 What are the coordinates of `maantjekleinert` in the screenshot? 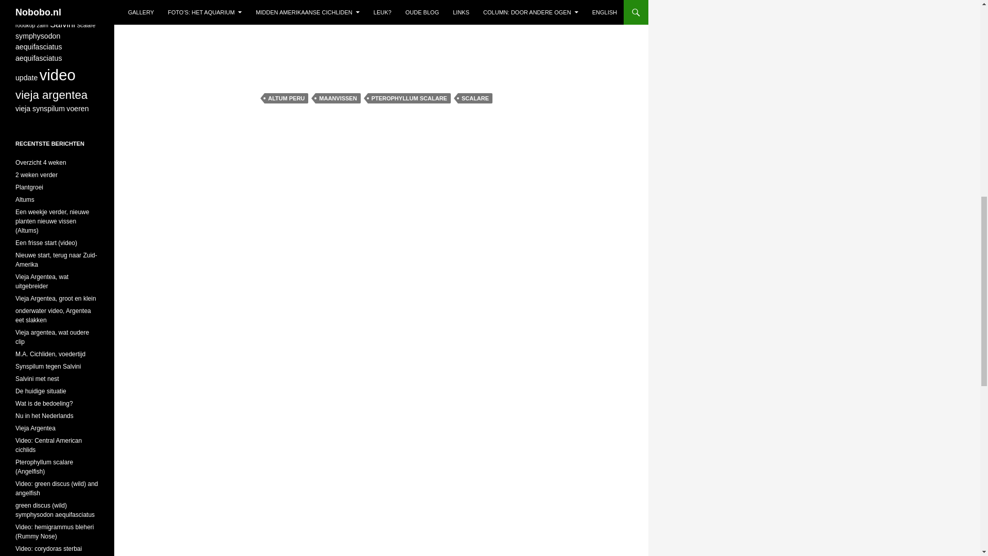 It's located at (250, 23).